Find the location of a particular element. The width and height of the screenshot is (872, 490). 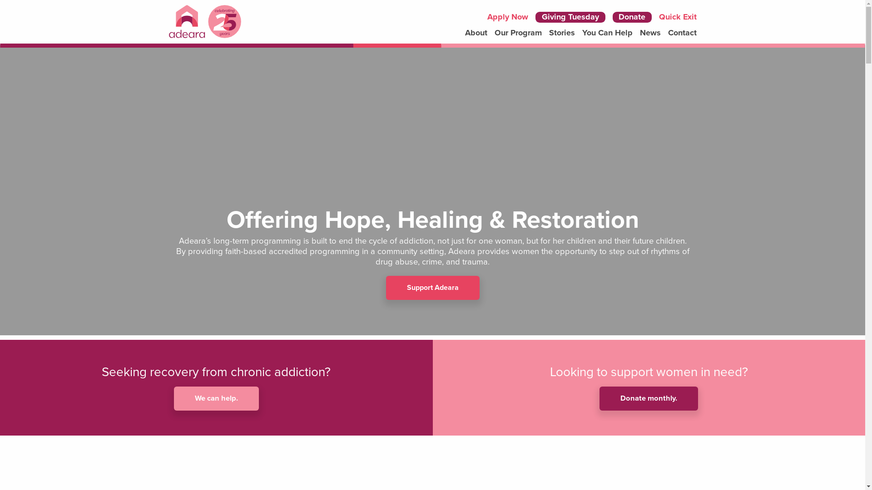

Our Program is located at coordinates (518, 33).